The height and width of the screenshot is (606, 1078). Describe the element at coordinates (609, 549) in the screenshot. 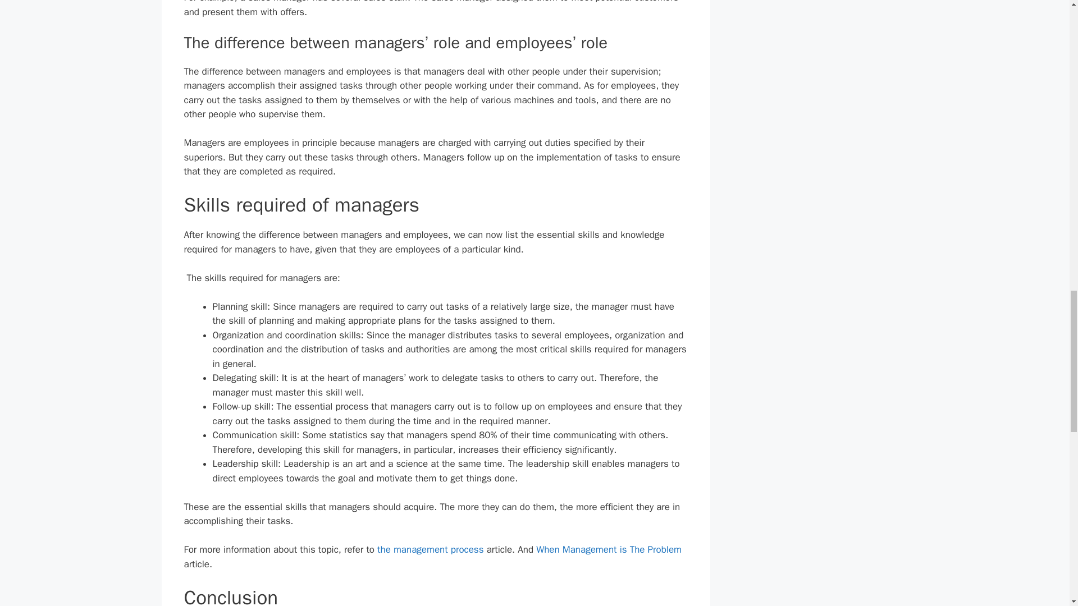

I see `When Management is The Problem` at that location.